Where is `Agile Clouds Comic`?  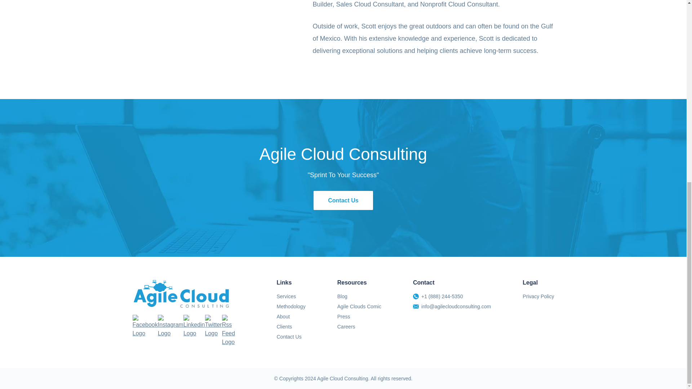
Agile Clouds Comic is located at coordinates (359, 307).